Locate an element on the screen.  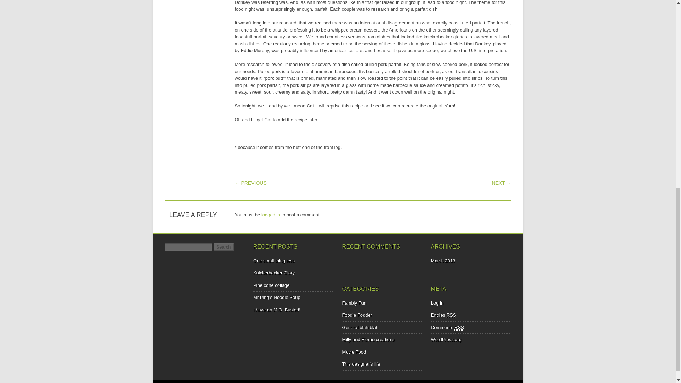
logged in is located at coordinates (271, 215).